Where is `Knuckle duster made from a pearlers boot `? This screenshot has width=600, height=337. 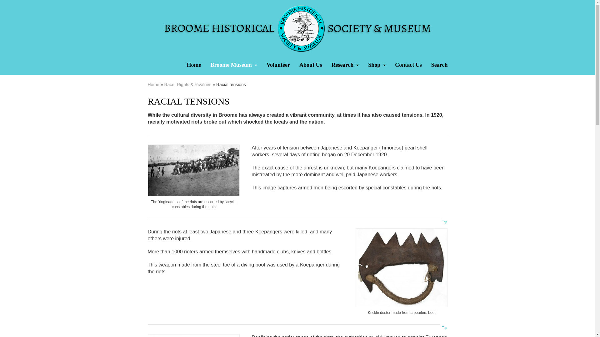
Knuckle duster made from a pearlers boot  is located at coordinates (402, 267).